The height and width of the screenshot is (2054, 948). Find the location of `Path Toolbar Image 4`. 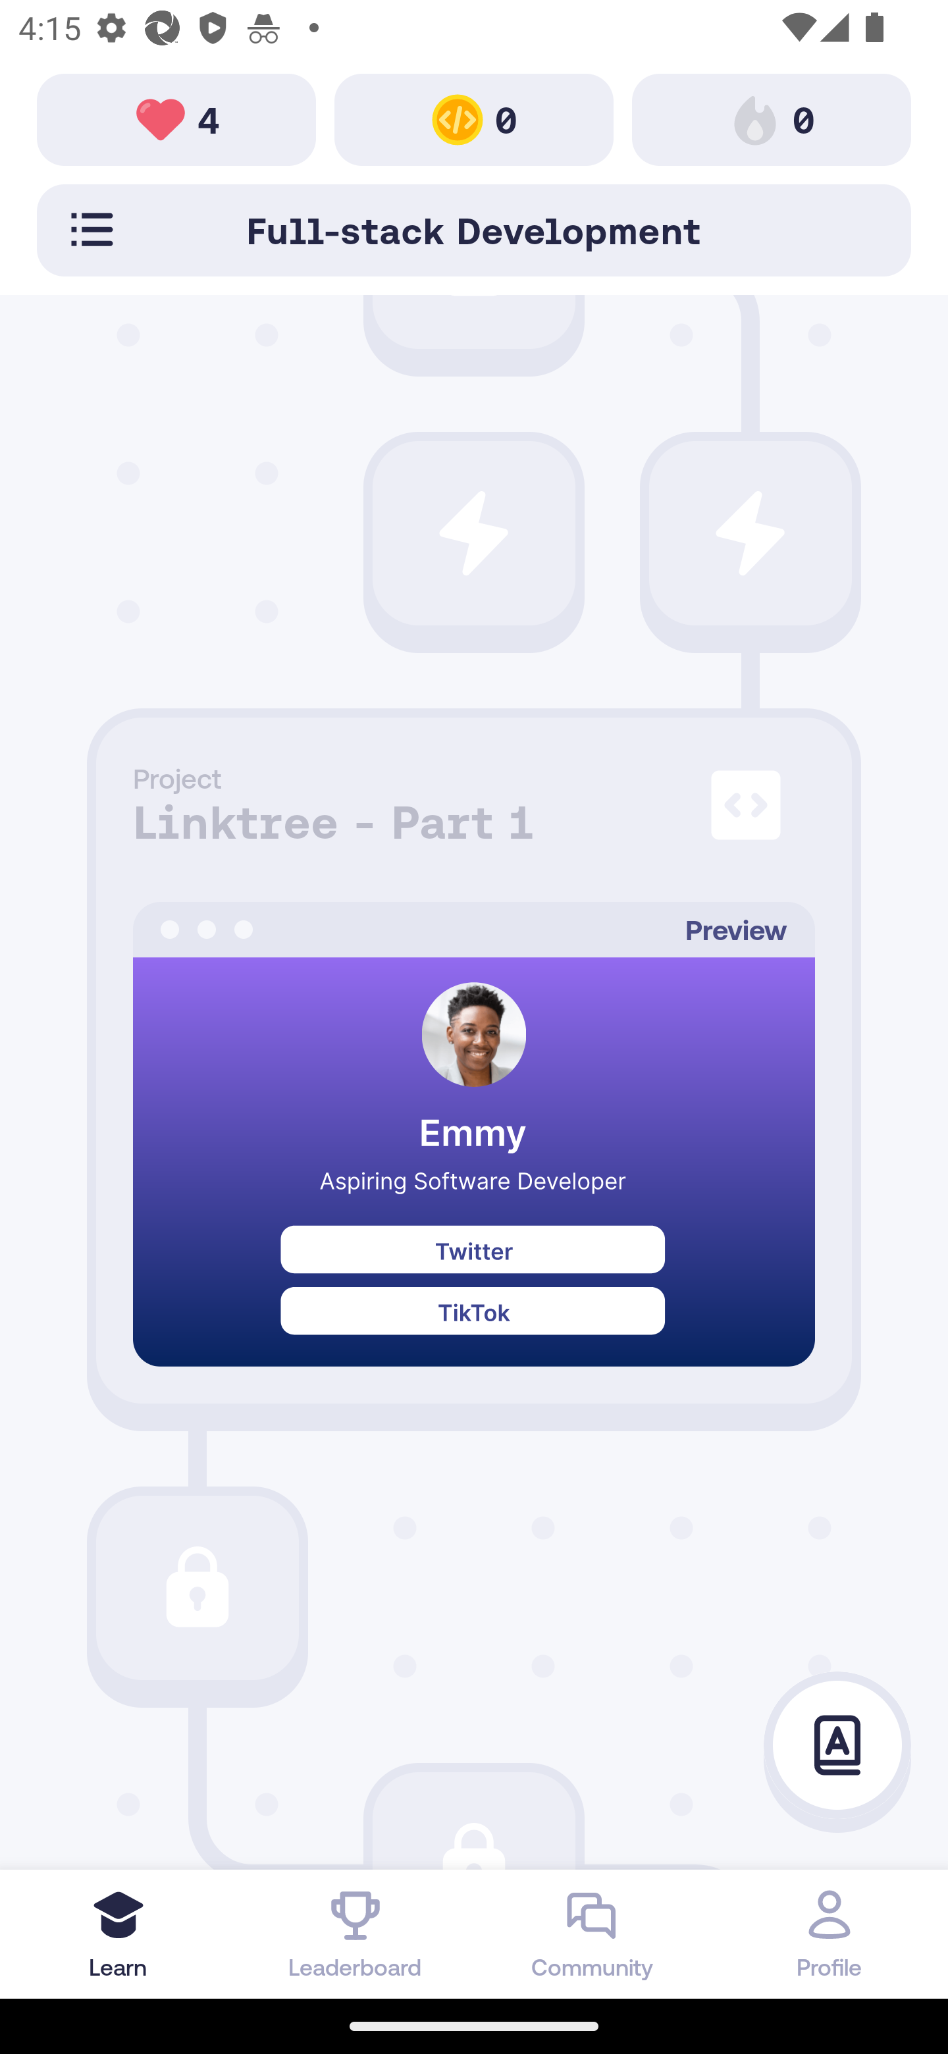

Path Toolbar Image 4 is located at coordinates (176, 118).